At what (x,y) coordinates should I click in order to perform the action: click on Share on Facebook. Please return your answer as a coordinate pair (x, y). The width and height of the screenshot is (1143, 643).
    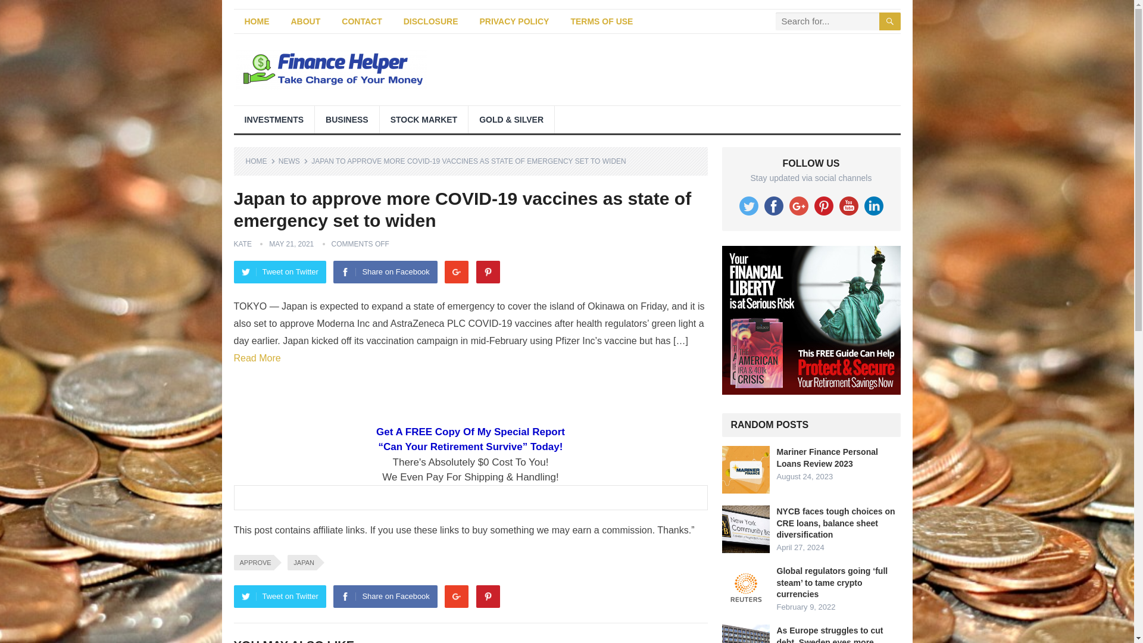
    Looking at the image, I should click on (385, 596).